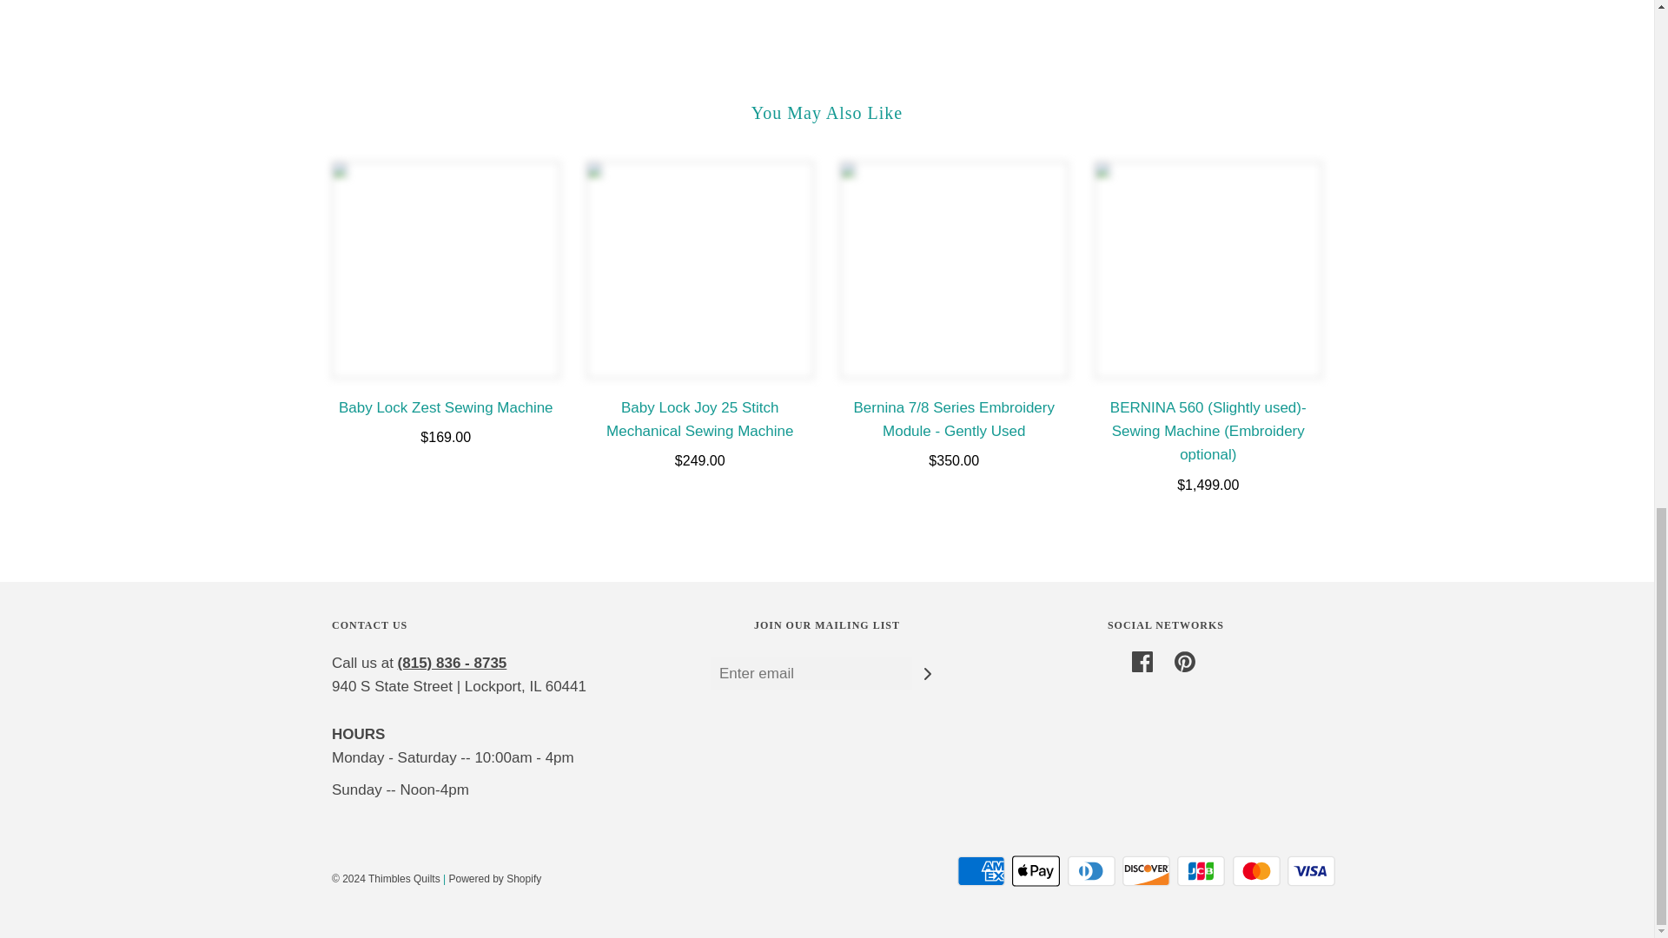  What do you see at coordinates (1147, 870) in the screenshot?
I see `Discover` at bounding box center [1147, 870].